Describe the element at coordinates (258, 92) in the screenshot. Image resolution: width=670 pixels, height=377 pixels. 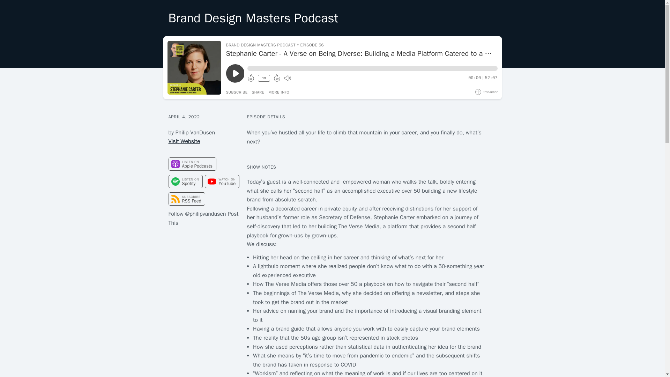
I see `Show sharing options` at that location.